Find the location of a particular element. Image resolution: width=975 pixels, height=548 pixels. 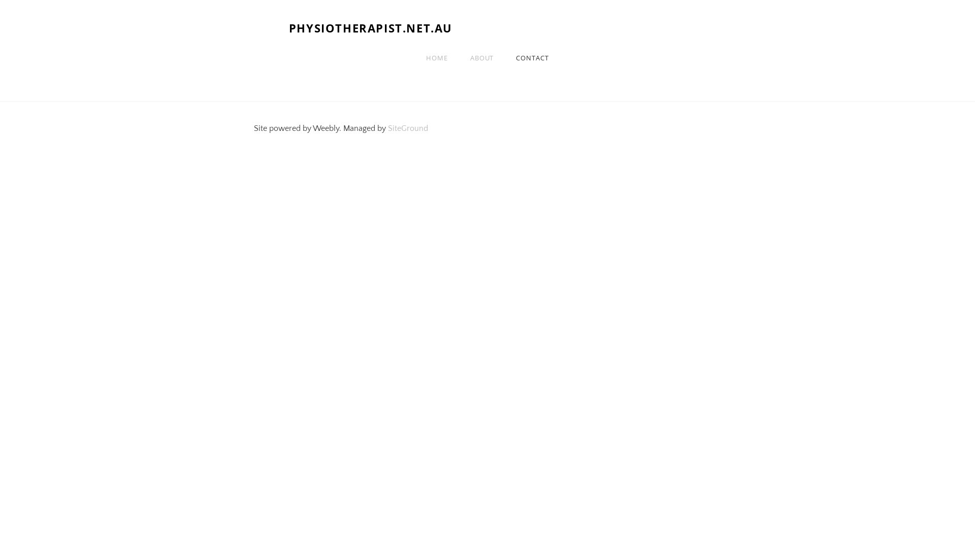

SiteGround is located at coordinates (408, 128).